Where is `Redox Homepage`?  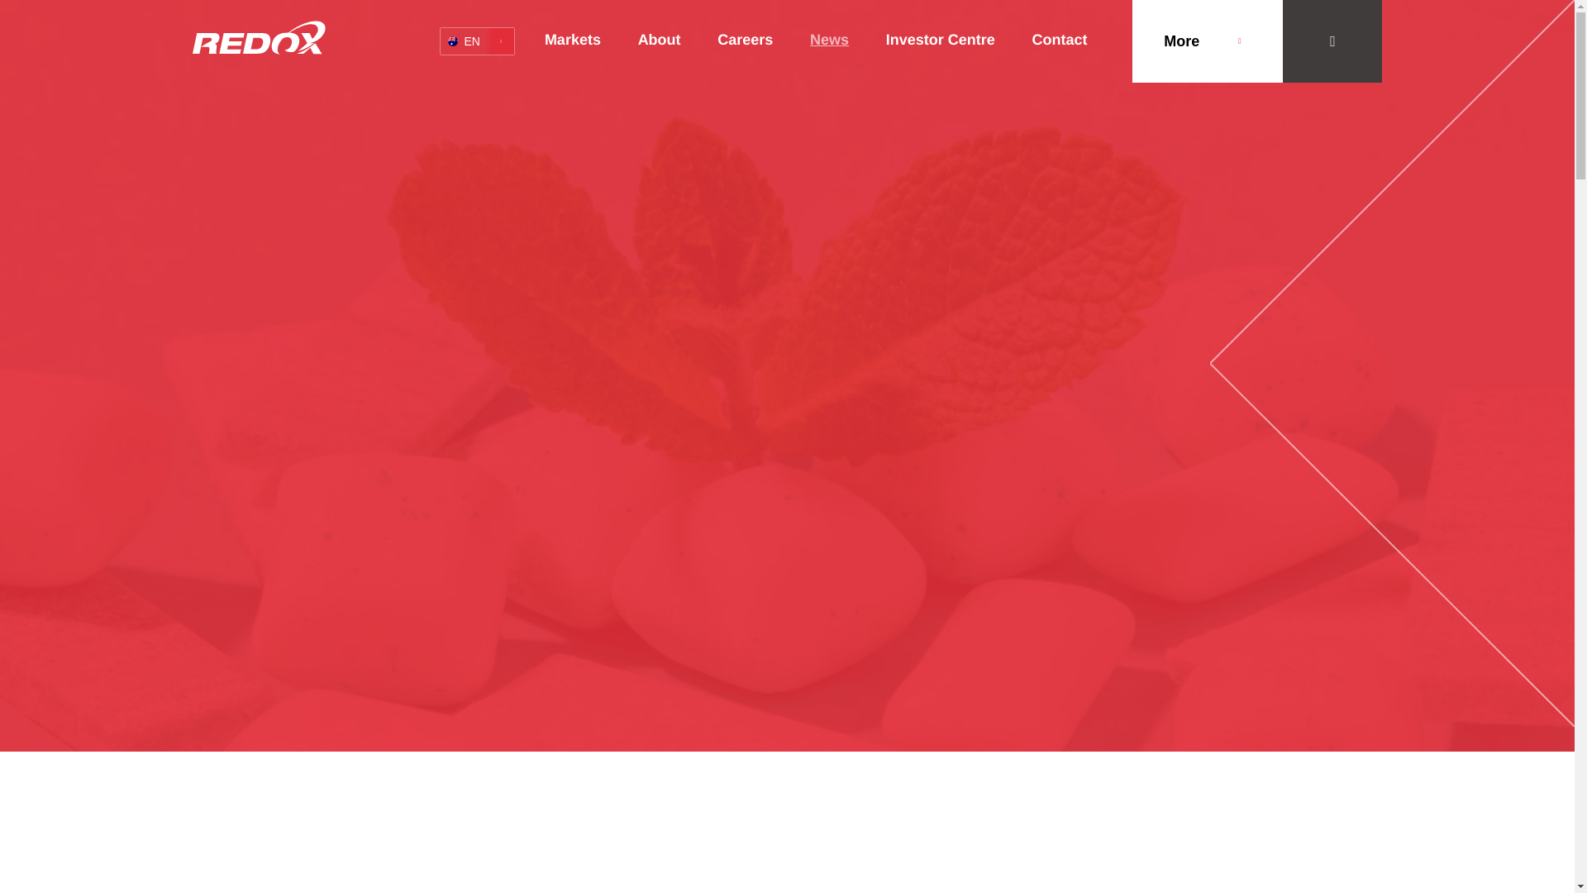 Redox Homepage is located at coordinates (476, 41).